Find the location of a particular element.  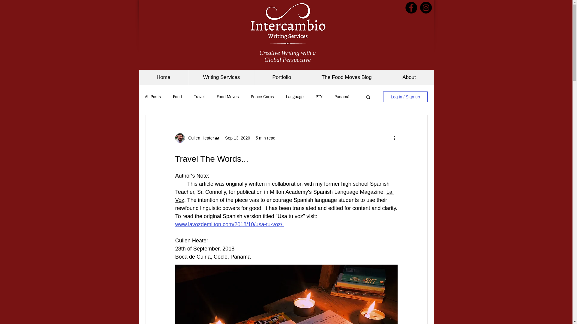

Cullen Heater is located at coordinates (199, 138).